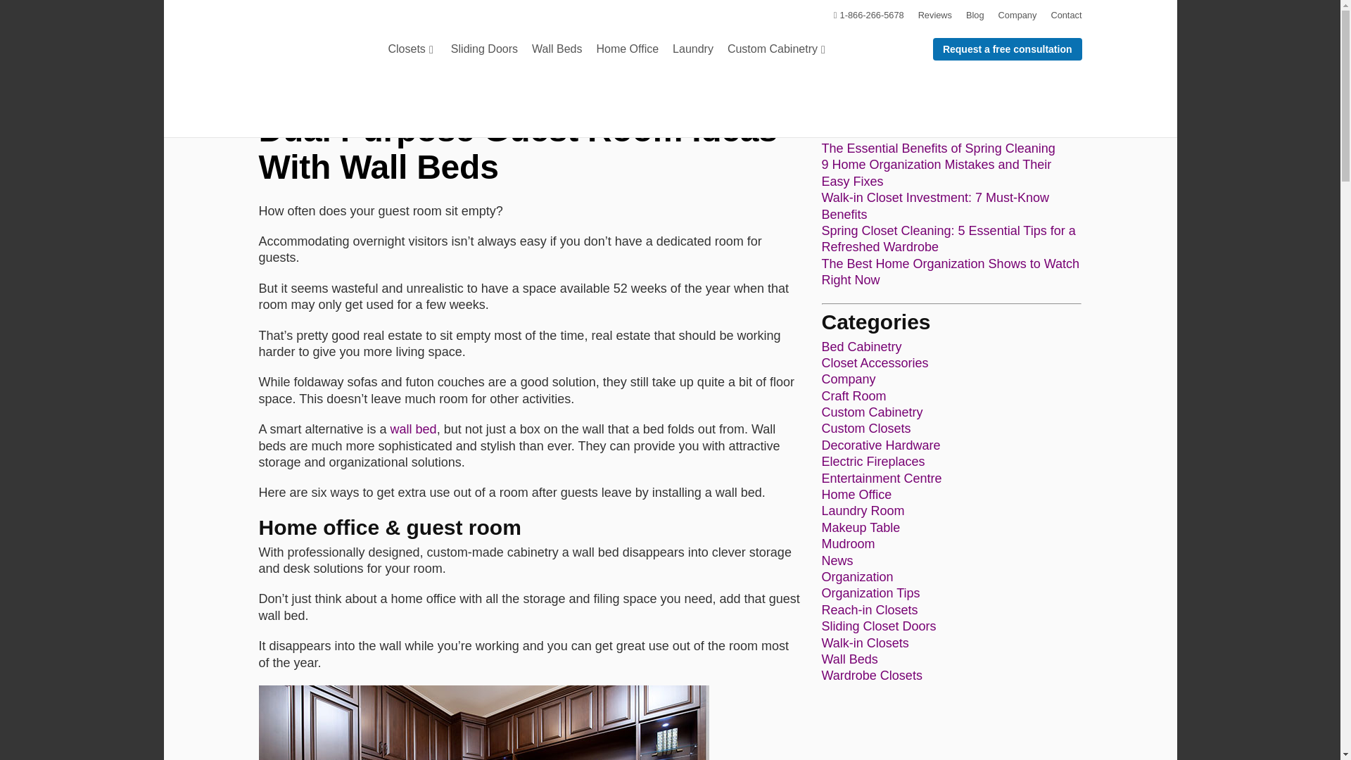 The image size is (1351, 760). What do you see at coordinates (692, 55) in the screenshot?
I see `Laundry` at bounding box center [692, 55].